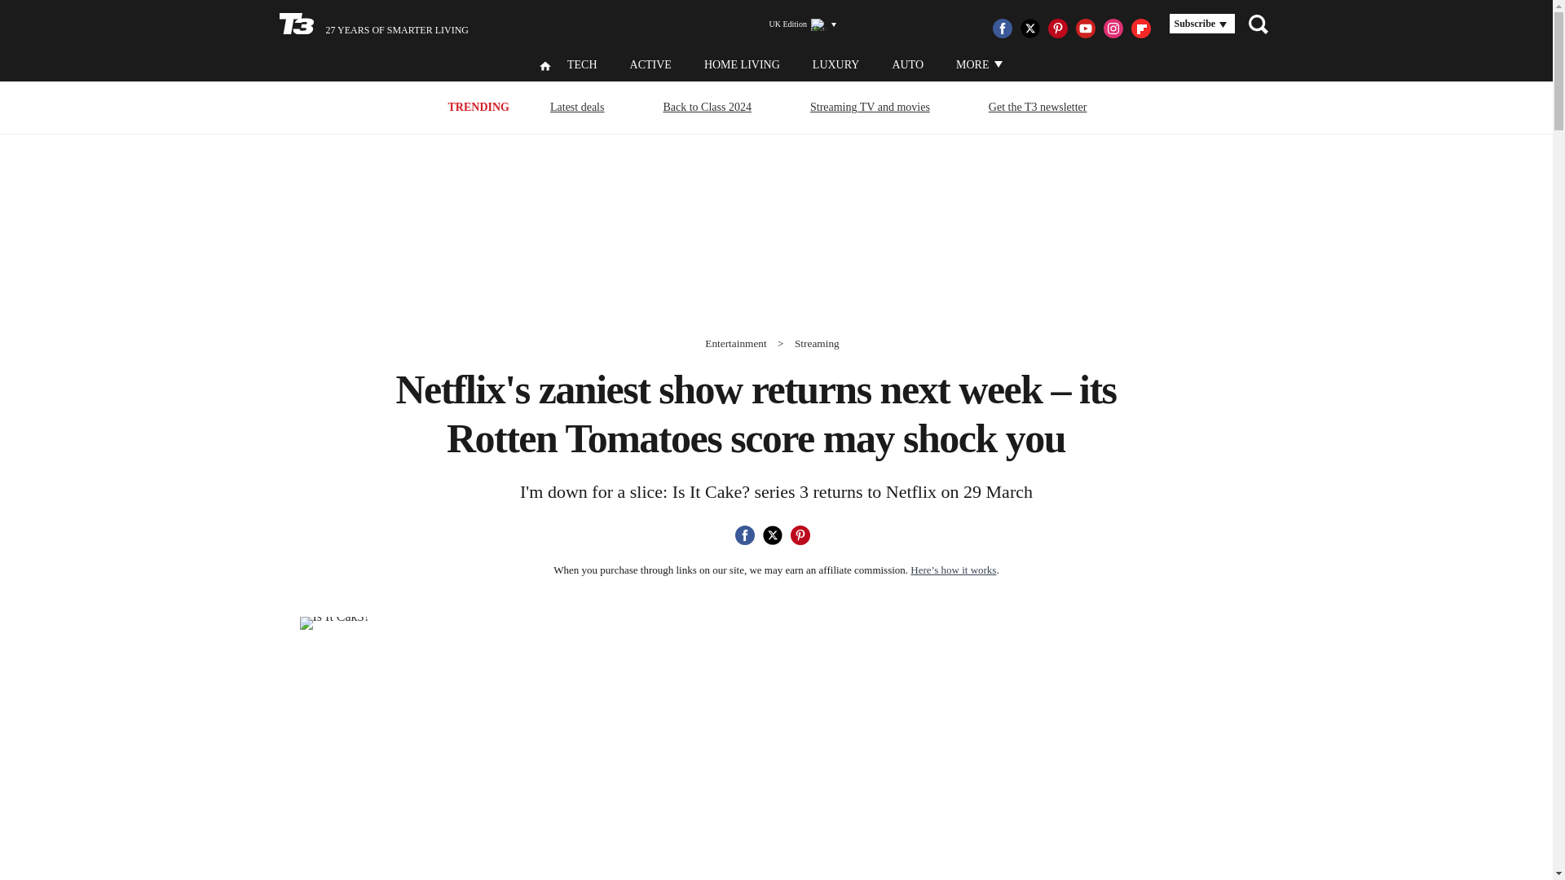  Describe the element at coordinates (796, 24) in the screenshot. I see `UK Edition` at that location.